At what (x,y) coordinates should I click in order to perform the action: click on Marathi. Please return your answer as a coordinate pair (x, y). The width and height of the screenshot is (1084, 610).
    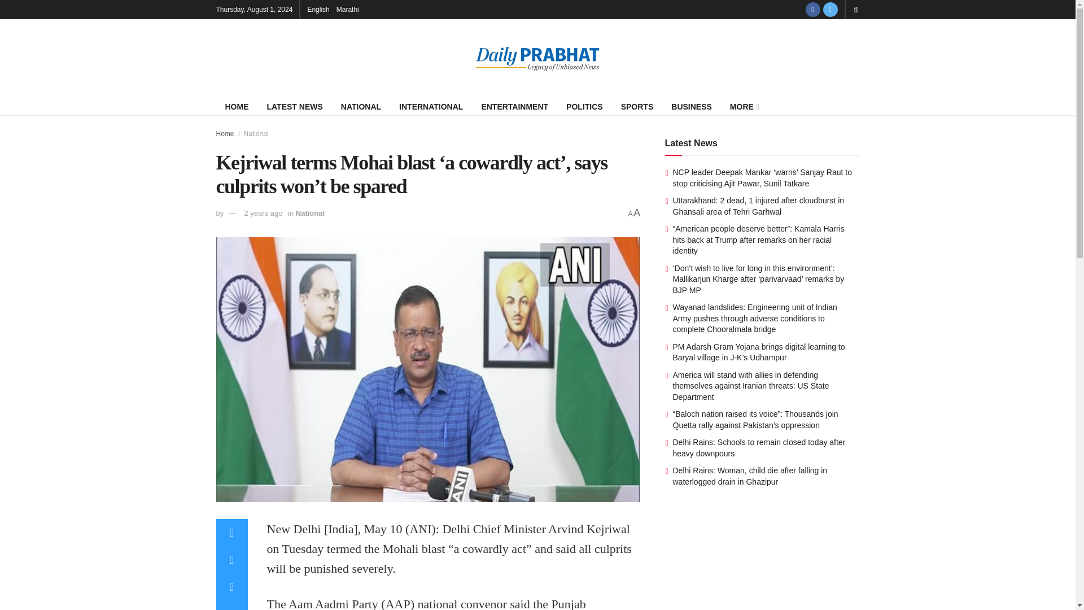
    Looking at the image, I should click on (347, 9).